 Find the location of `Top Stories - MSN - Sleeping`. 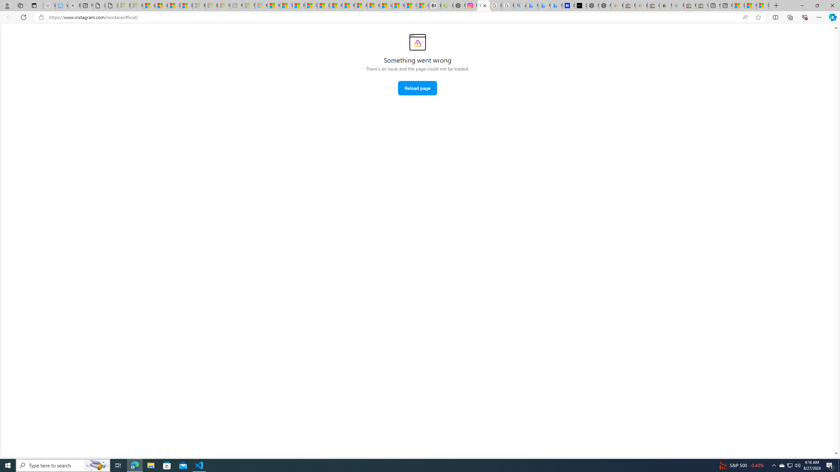

Top Stories - MSN - Sleeping is located at coordinates (249, 6).